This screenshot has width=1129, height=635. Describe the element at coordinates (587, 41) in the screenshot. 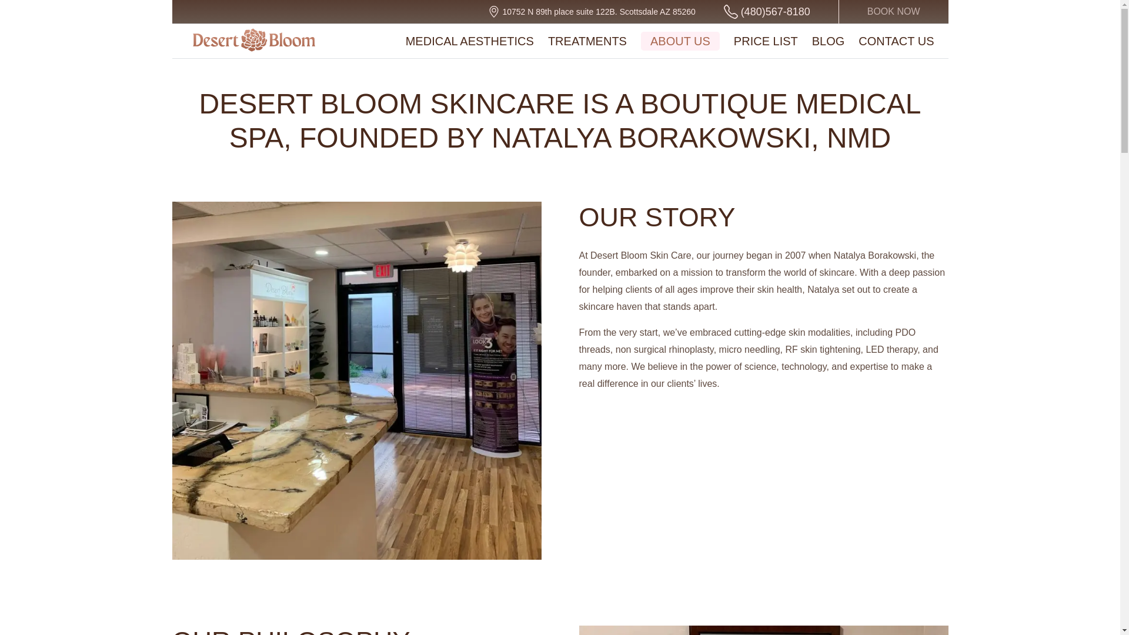

I see `TREATMENTS` at that location.